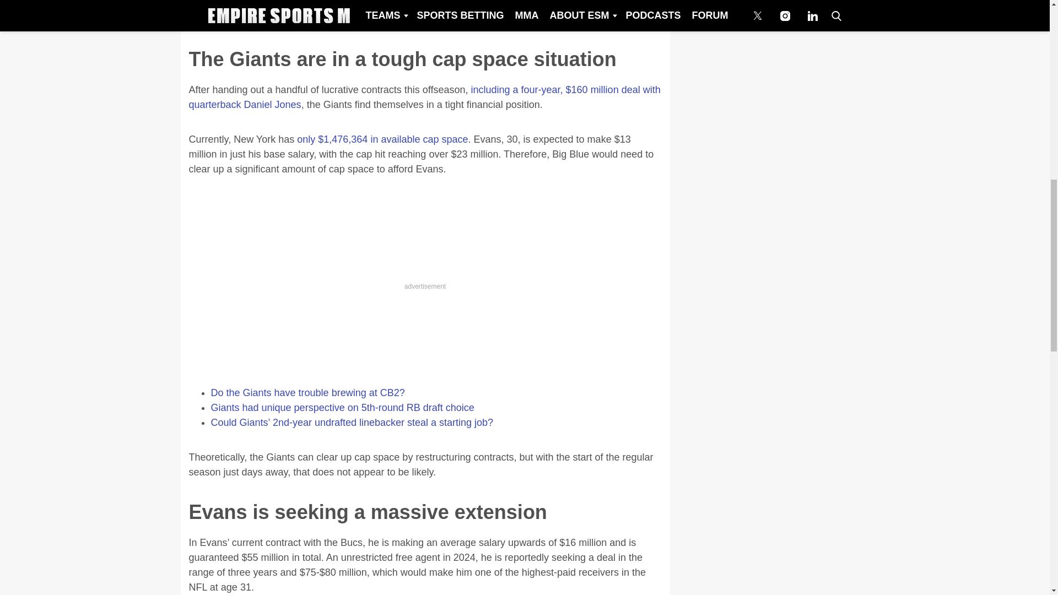 The image size is (1058, 595). Describe the element at coordinates (342, 408) in the screenshot. I see `Giants had unique perspective on 5th-round RB draft choice` at that location.